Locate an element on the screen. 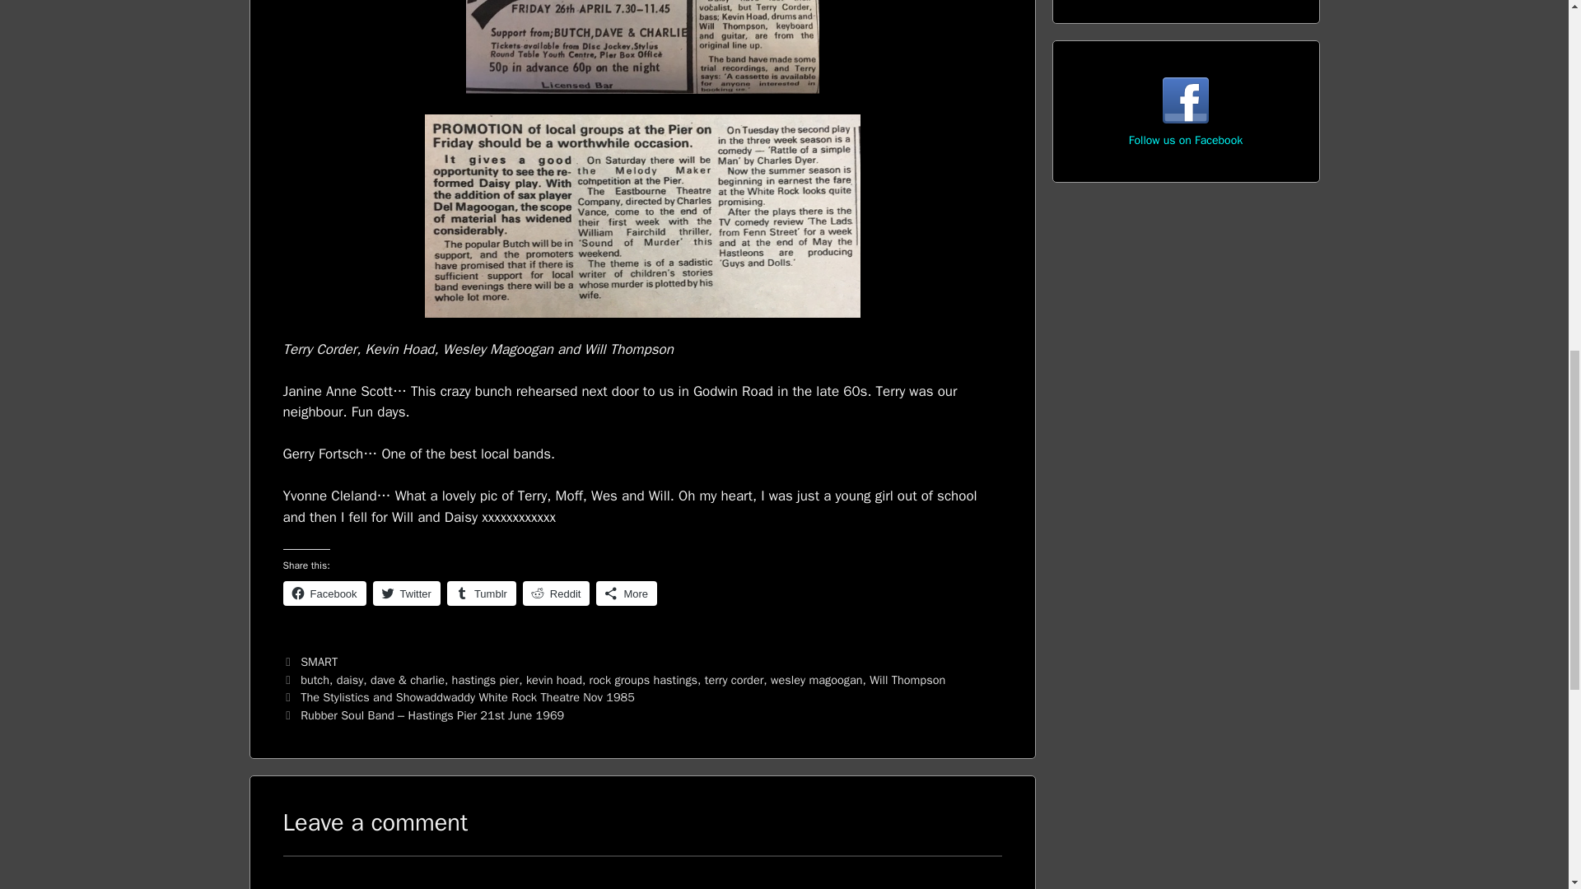 The width and height of the screenshot is (1581, 889). Will Thompson is located at coordinates (907, 679).